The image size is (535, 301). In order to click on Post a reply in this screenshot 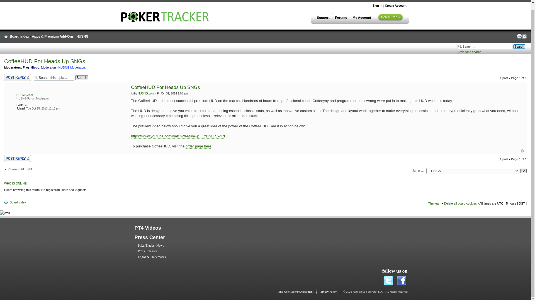, I will do `click(18, 158)`.